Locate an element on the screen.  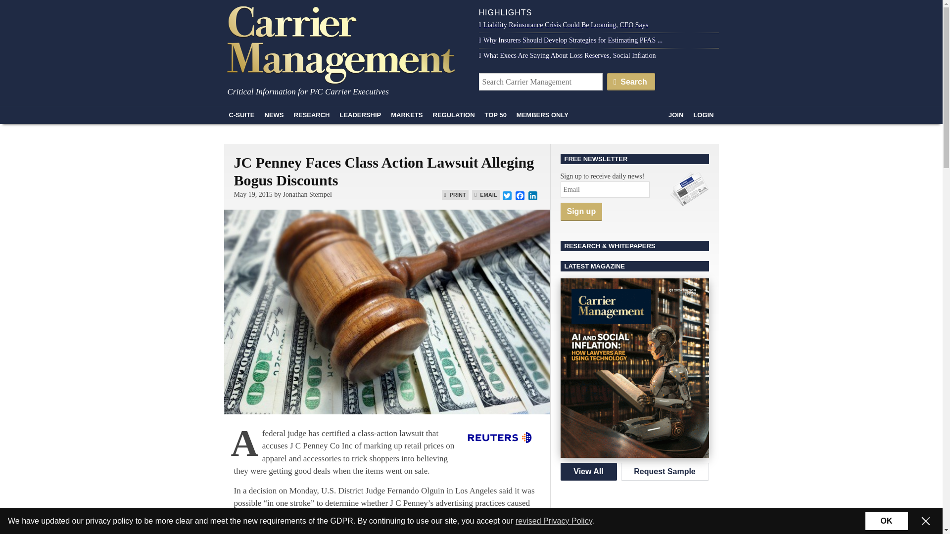
MEMBERS ONLY is located at coordinates (542, 115).